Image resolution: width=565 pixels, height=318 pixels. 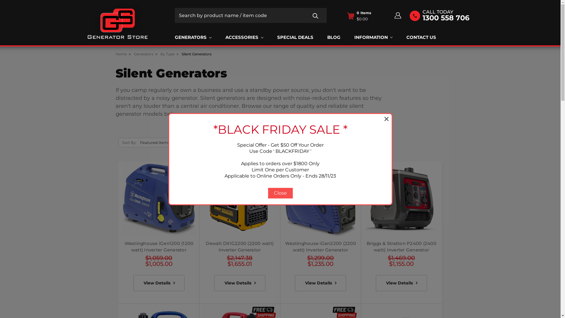 What do you see at coordinates (167, 54) in the screenshot?
I see `By Type` at bounding box center [167, 54].